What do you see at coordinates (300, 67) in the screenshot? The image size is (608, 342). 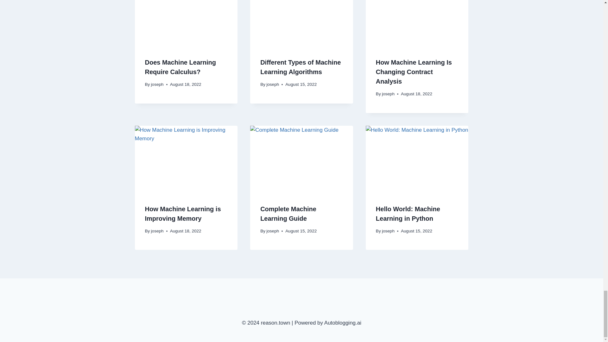 I see `Different Types of Machine Learning Algorithms` at bounding box center [300, 67].